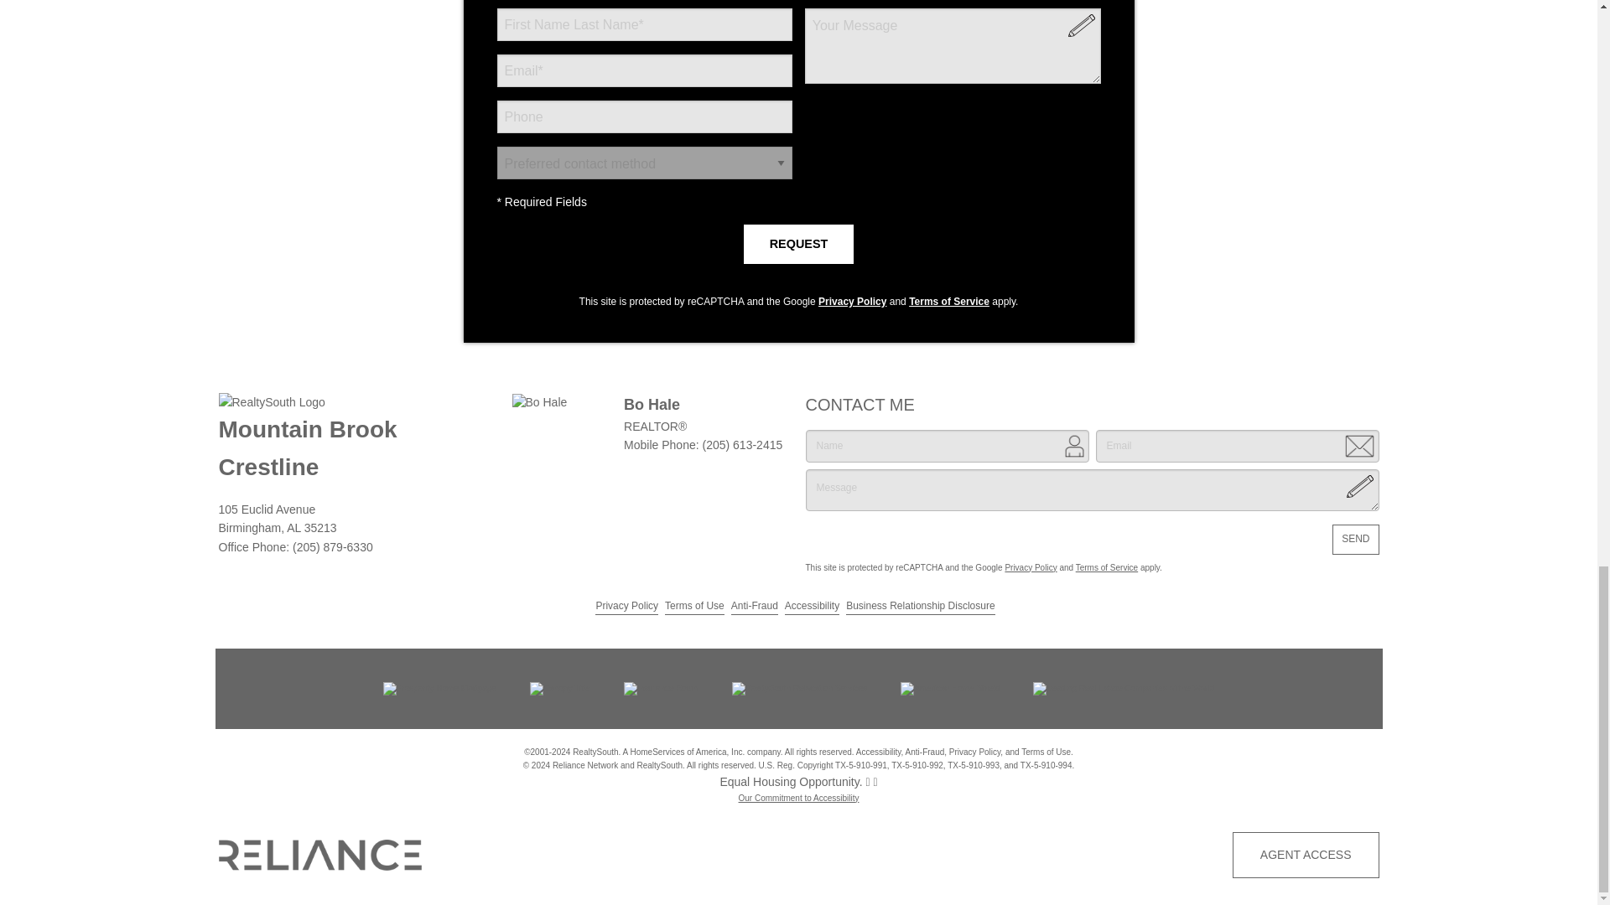 Image resolution: width=1610 pixels, height=905 pixels. What do you see at coordinates (1355, 540) in the screenshot?
I see `Send` at bounding box center [1355, 540].